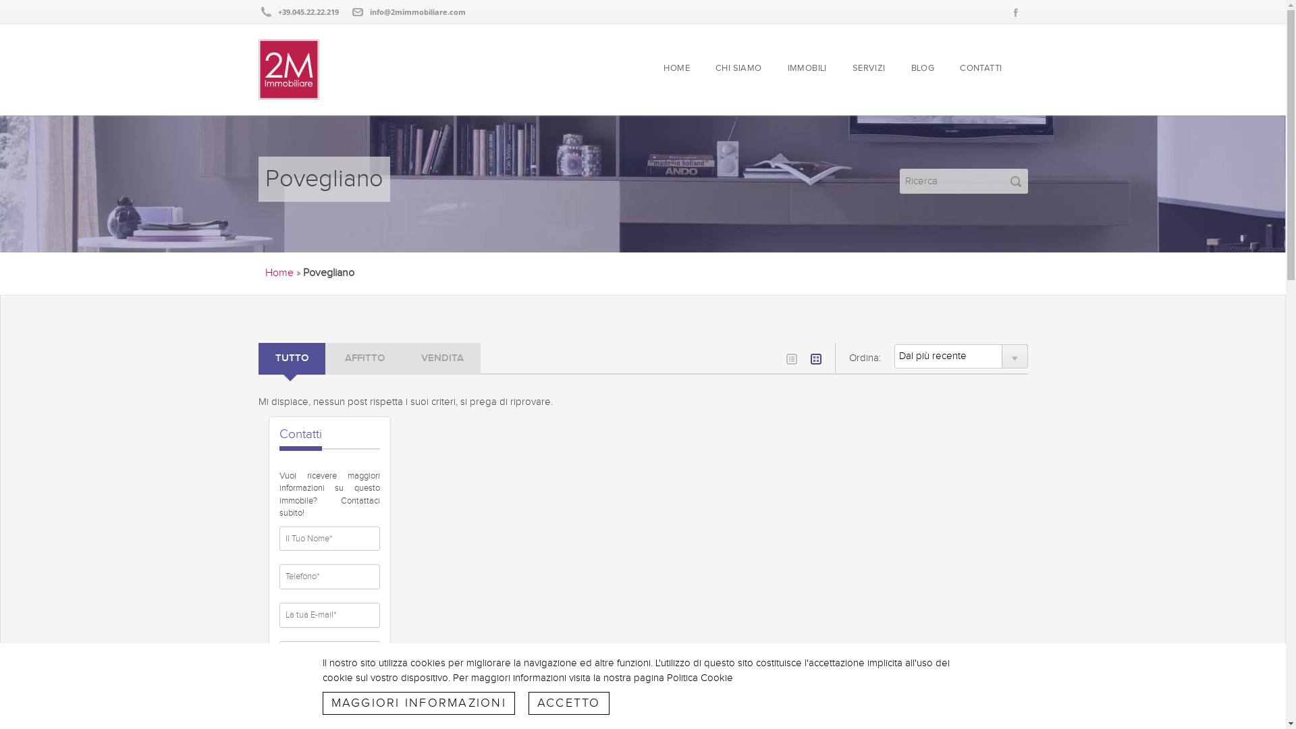  What do you see at coordinates (738, 69) in the screenshot?
I see `CHI SIAMO` at bounding box center [738, 69].